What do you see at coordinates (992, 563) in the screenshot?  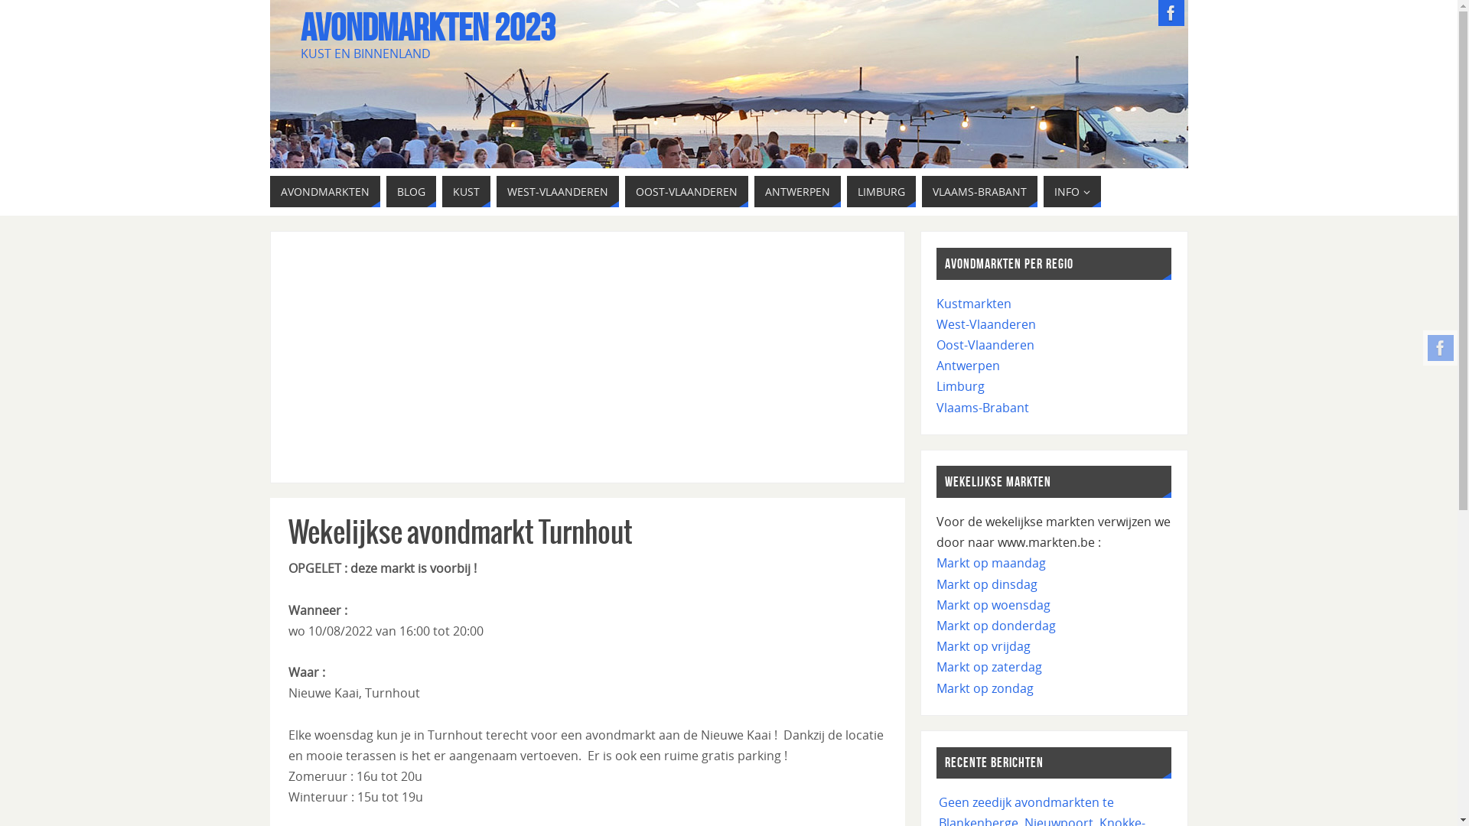 I see `Markt op maandag` at bounding box center [992, 563].